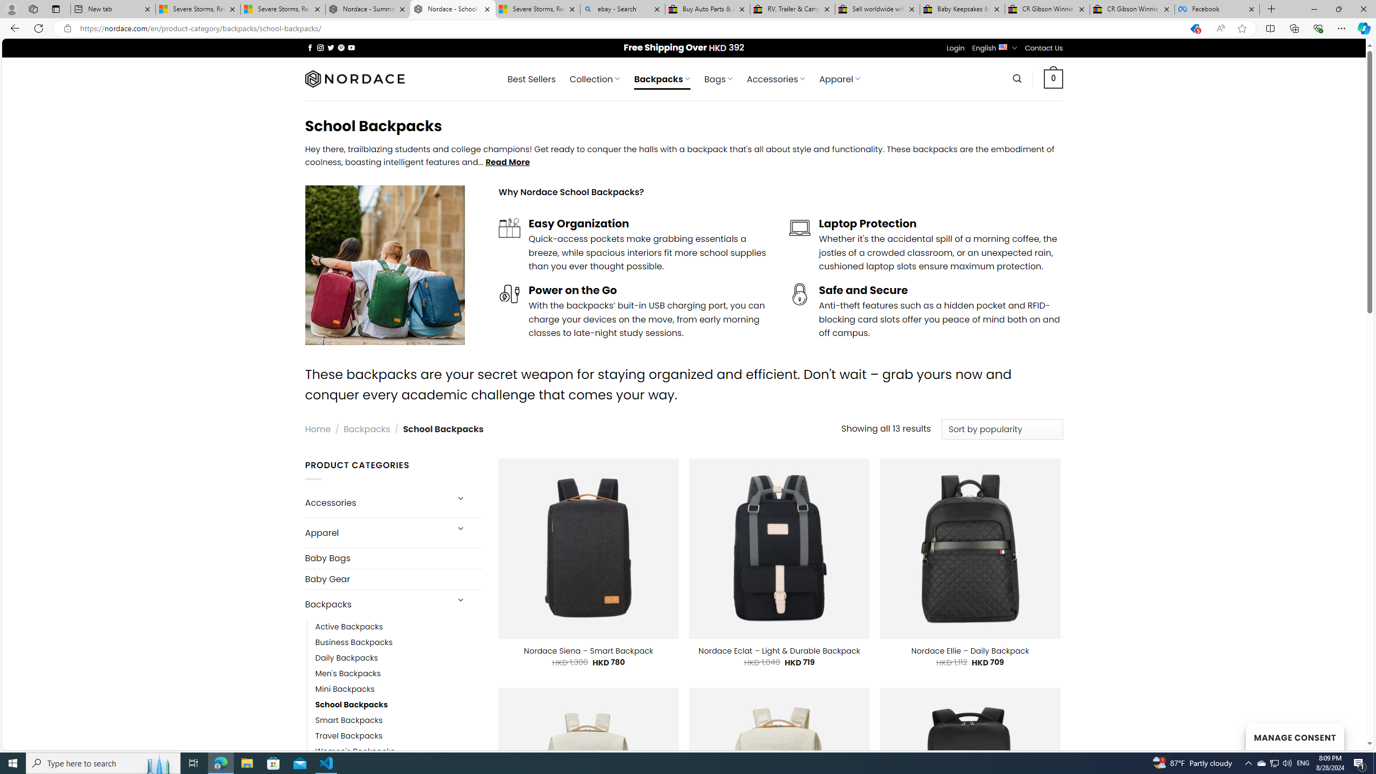 The width and height of the screenshot is (1376, 774). What do you see at coordinates (331, 47) in the screenshot?
I see `Follow on Twitter` at bounding box center [331, 47].